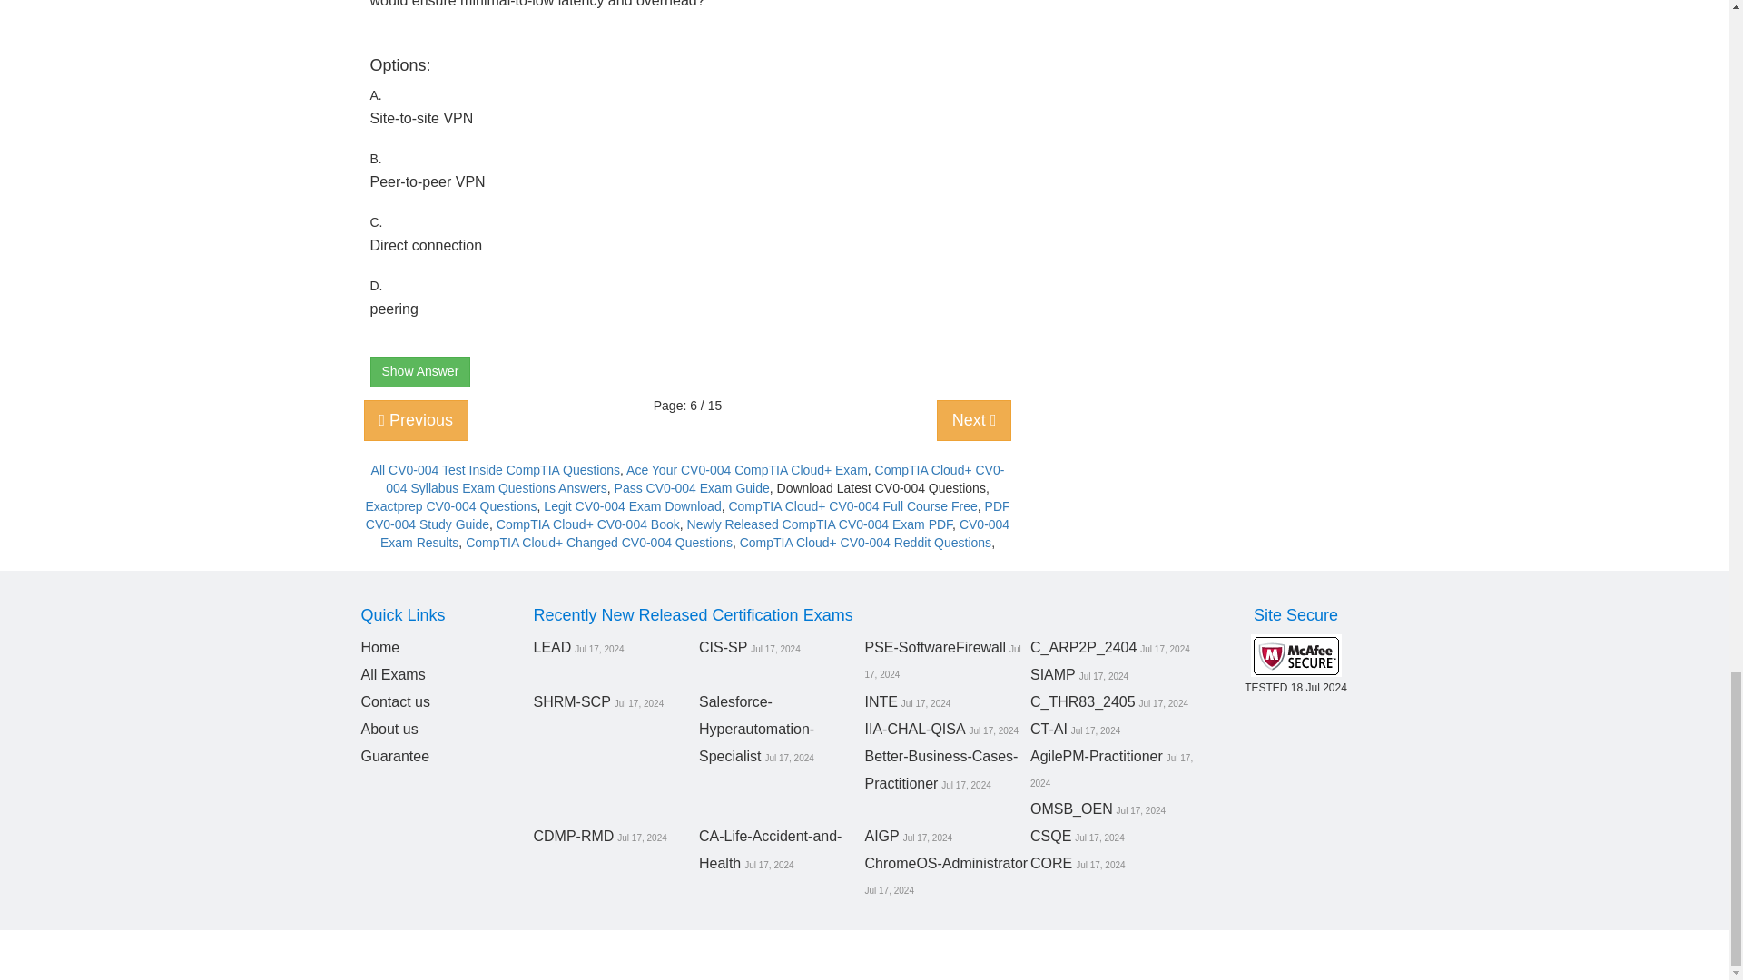  Describe the element at coordinates (419, 372) in the screenshot. I see `Show Answer` at that location.